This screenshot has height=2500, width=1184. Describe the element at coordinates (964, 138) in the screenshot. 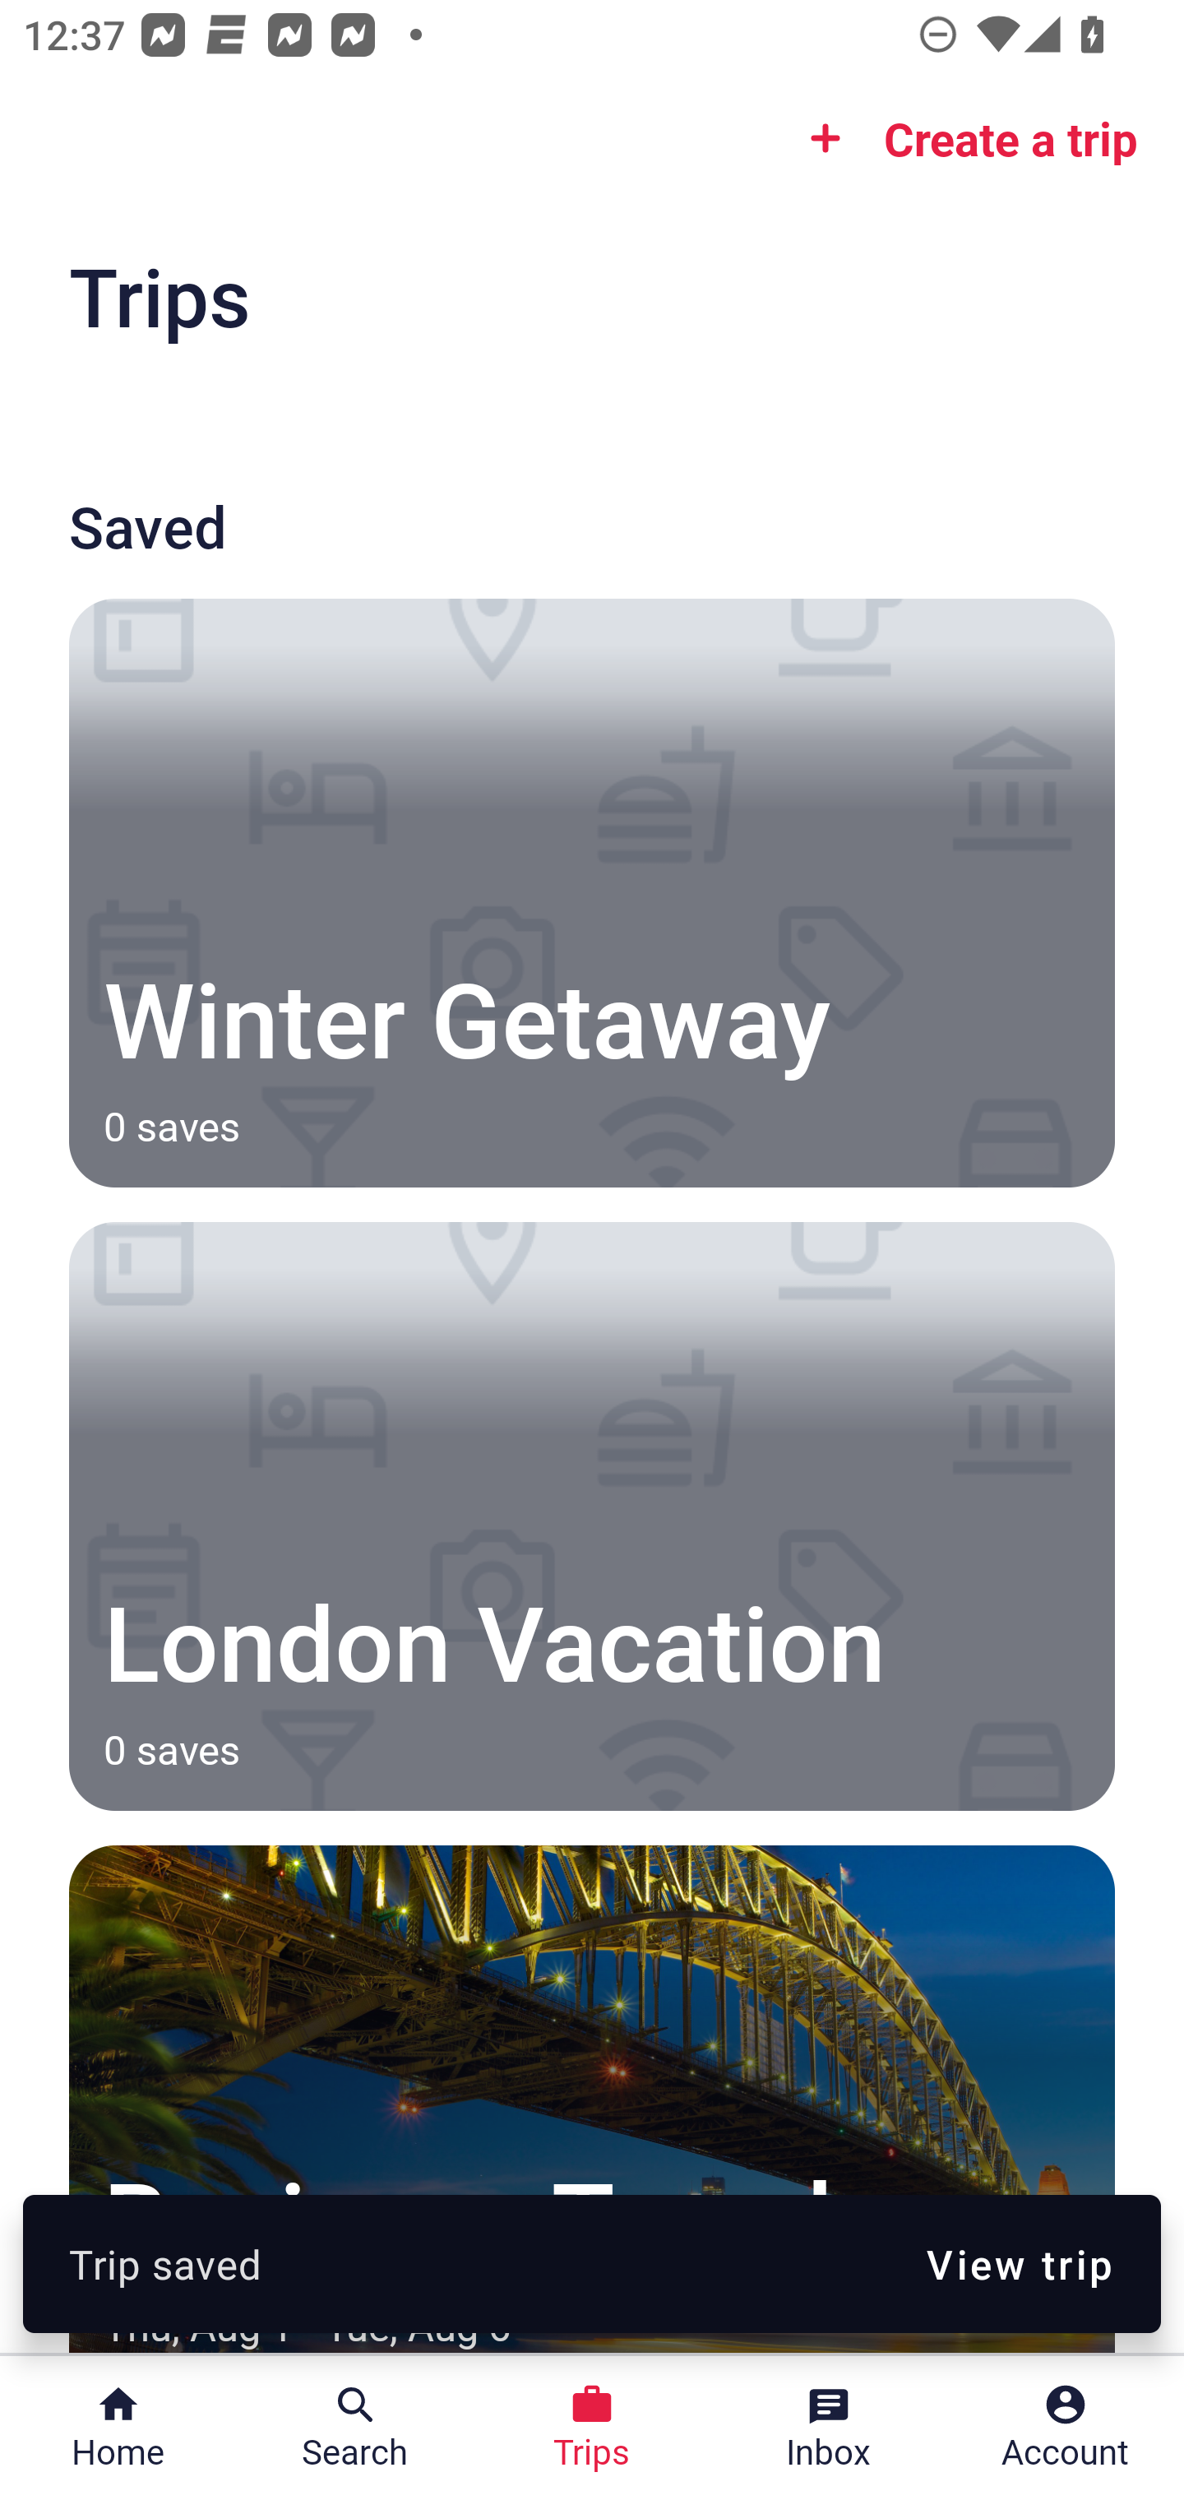

I see `Create a trip Create a trip Button` at that location.